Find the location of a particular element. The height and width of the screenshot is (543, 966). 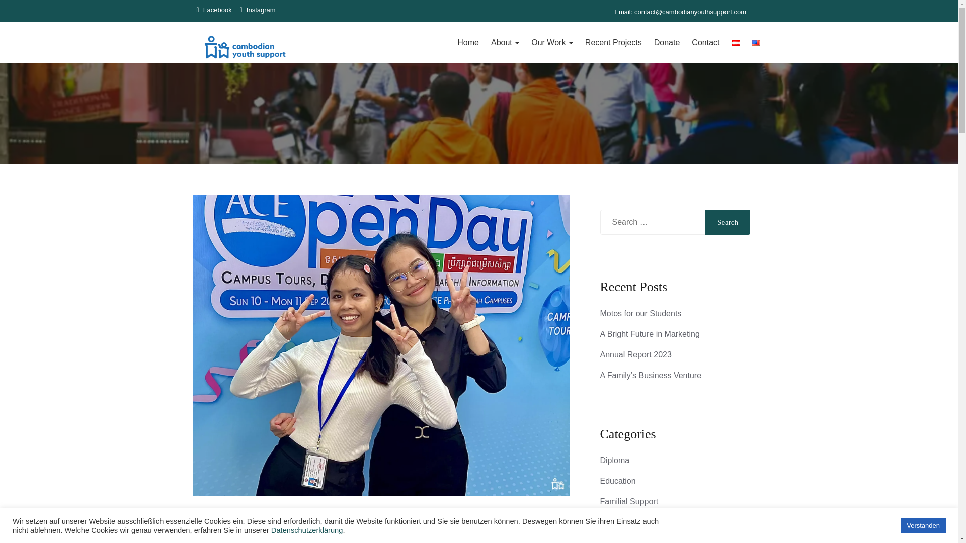

February 25, 2024 is located at coordinates (276, 540).